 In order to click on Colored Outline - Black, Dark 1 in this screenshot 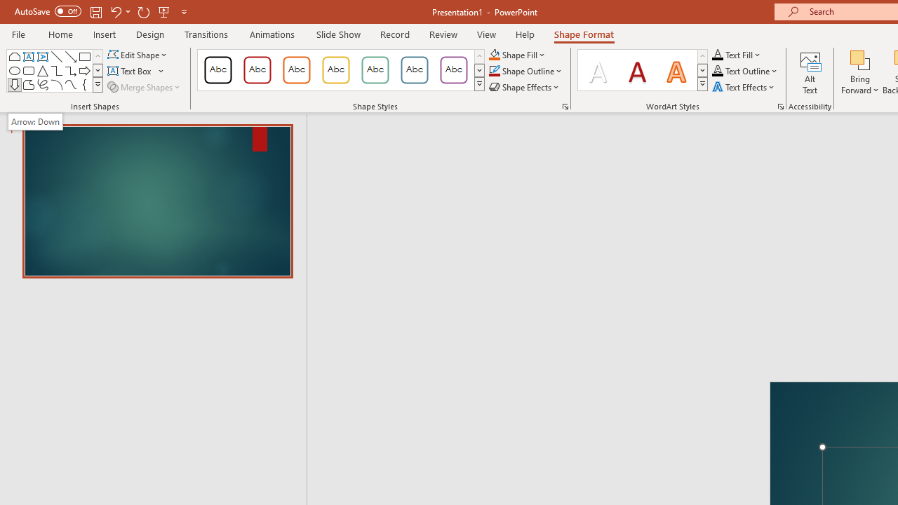, I will do `click(217, 70)`.